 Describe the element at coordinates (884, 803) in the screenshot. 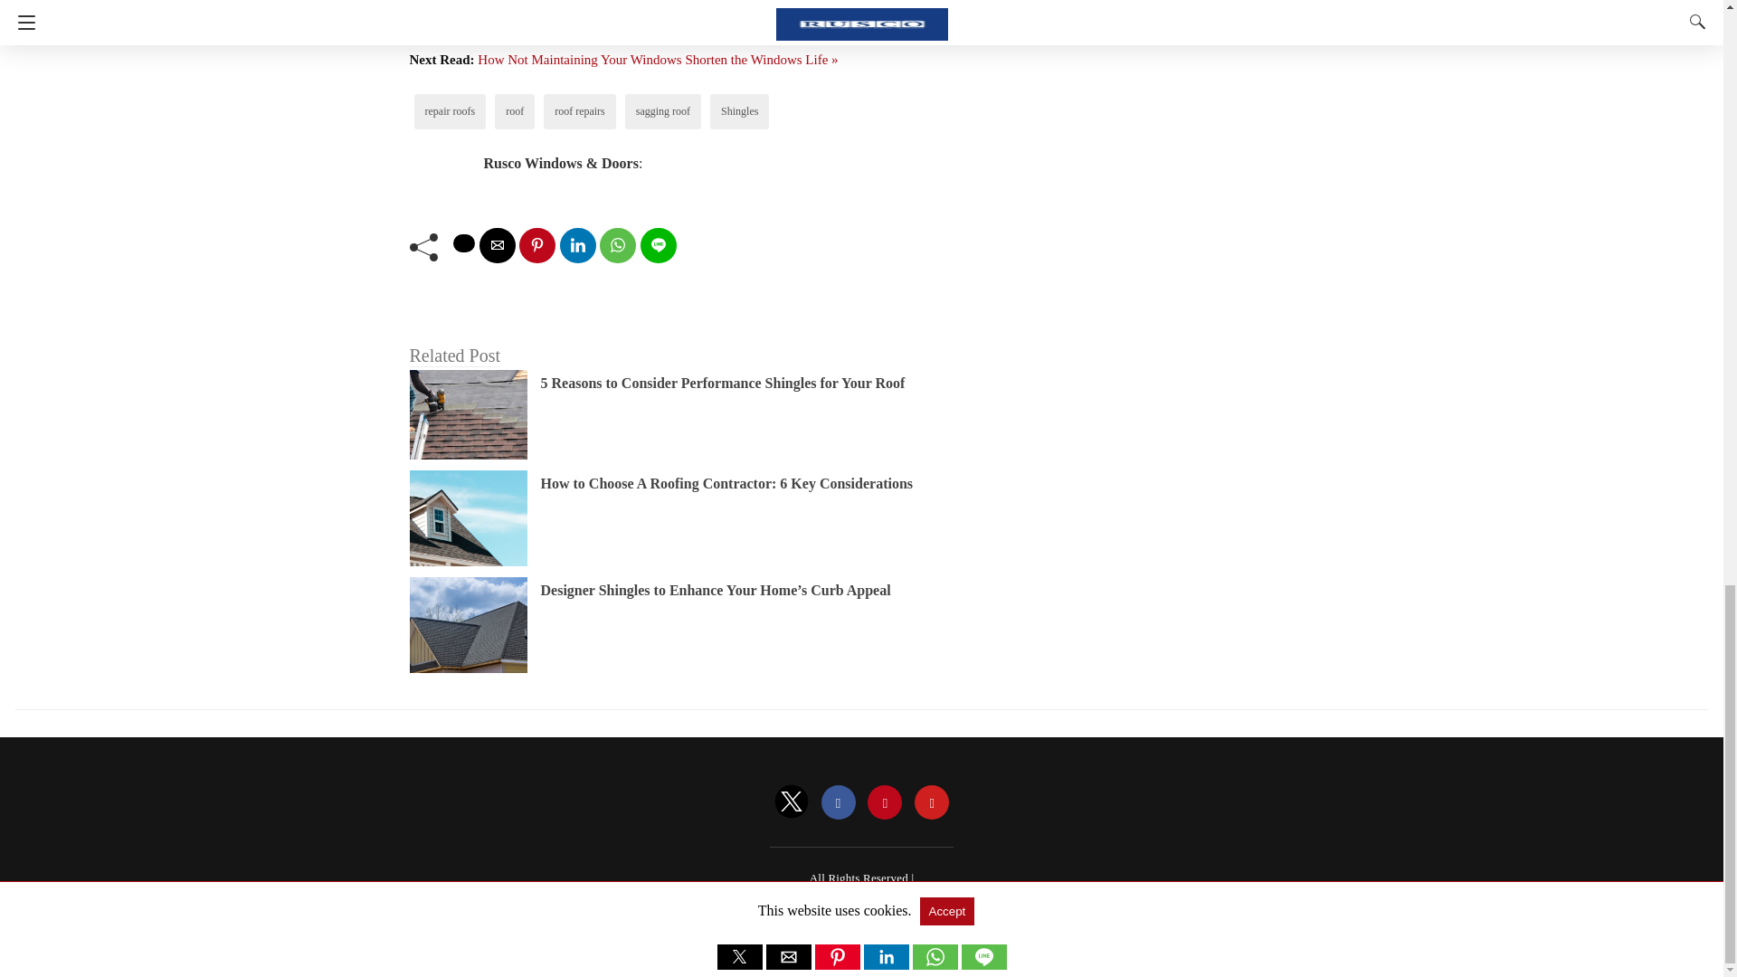

I see `pinterest profile` at that location.